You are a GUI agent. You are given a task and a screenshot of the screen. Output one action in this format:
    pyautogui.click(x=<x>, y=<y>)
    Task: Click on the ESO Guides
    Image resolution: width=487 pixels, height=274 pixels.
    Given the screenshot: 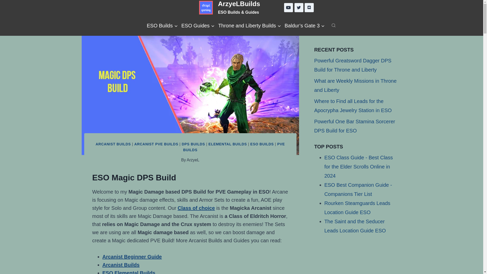 What is the action you would take?
    pyautogui.click(x=198, y=25)
    